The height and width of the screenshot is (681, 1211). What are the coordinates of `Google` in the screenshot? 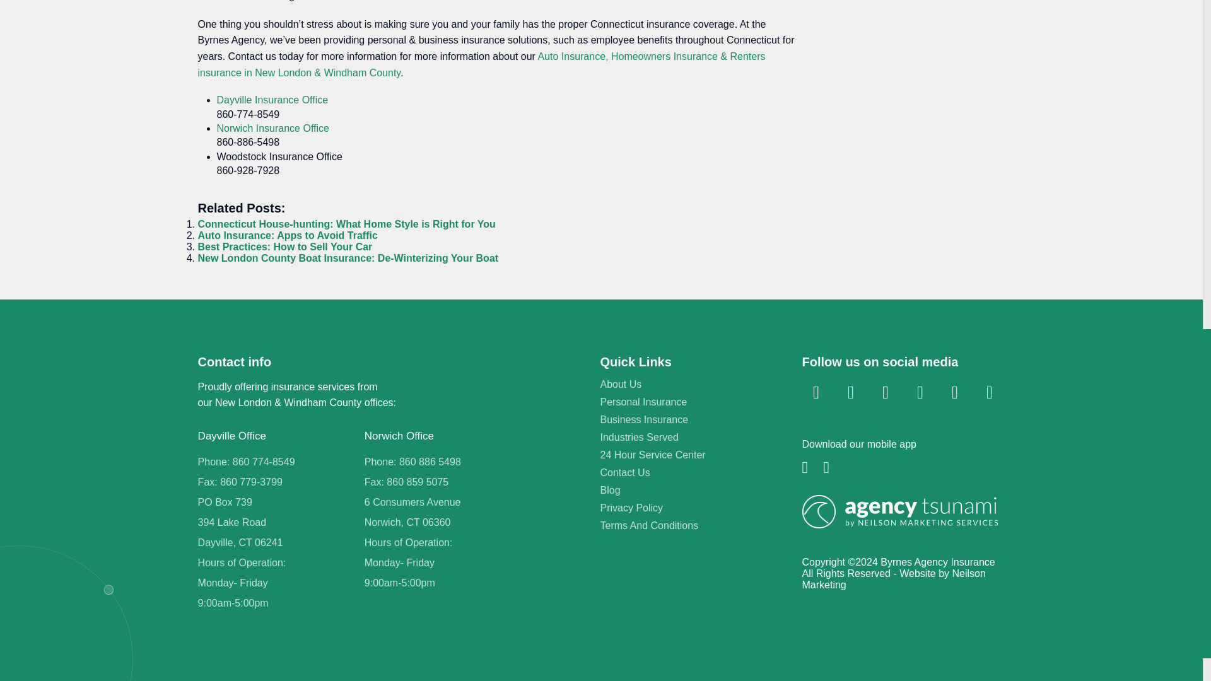 It's located at (989, 392).